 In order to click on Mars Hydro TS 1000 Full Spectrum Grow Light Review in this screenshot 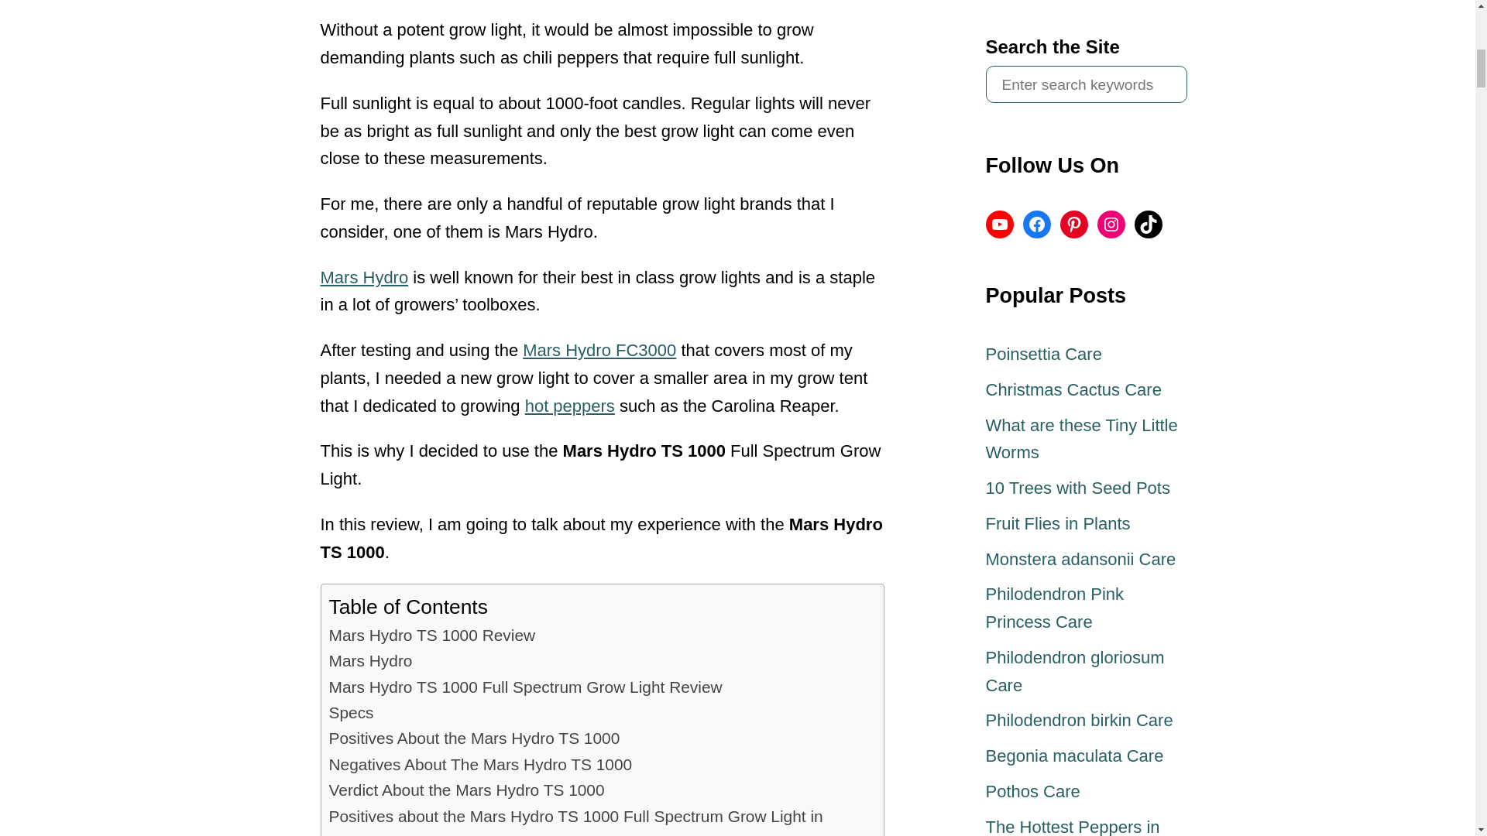, I will do `click(525, 686)`.